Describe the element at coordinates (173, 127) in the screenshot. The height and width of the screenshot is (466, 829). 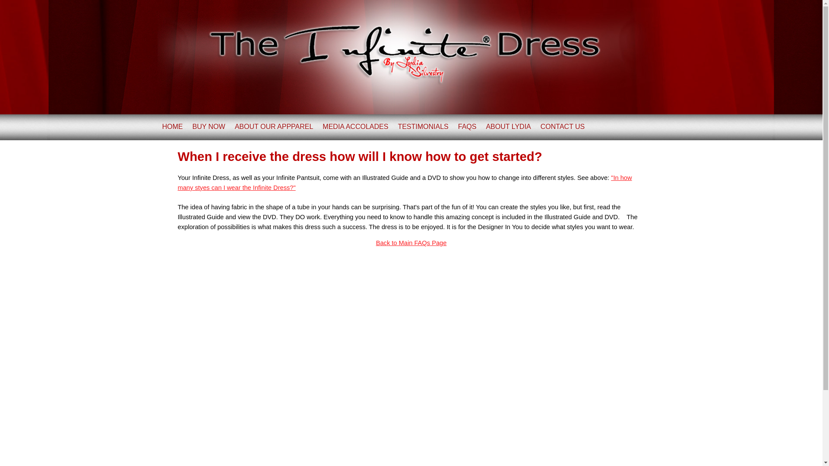
I see `HOME` at that location.